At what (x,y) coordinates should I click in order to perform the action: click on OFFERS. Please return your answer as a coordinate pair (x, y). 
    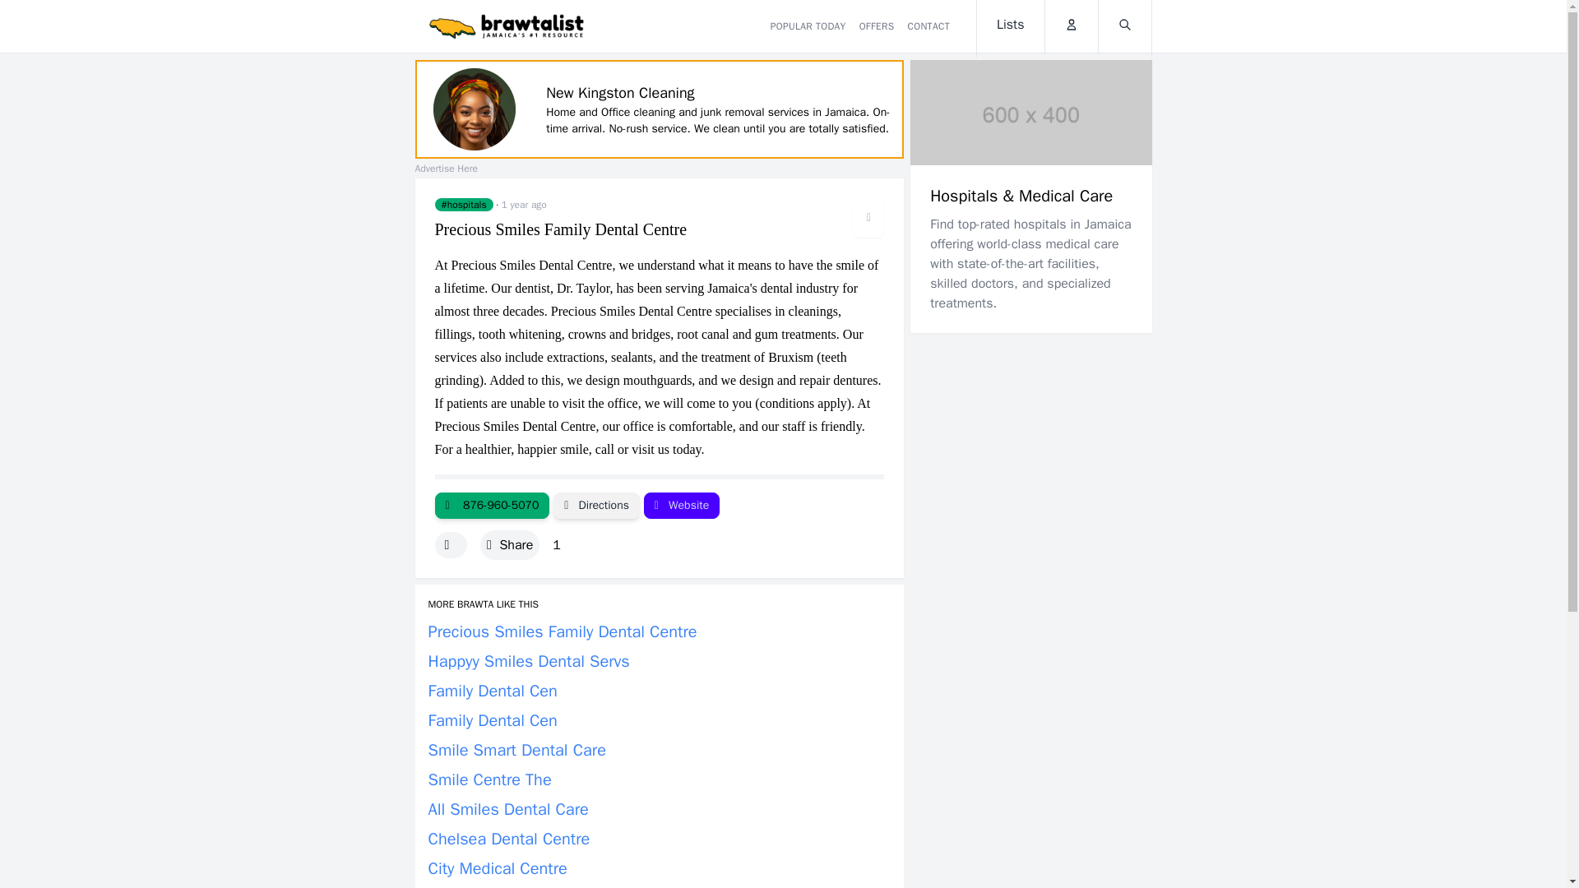
    Looking at the image, I should click on (877, 26).